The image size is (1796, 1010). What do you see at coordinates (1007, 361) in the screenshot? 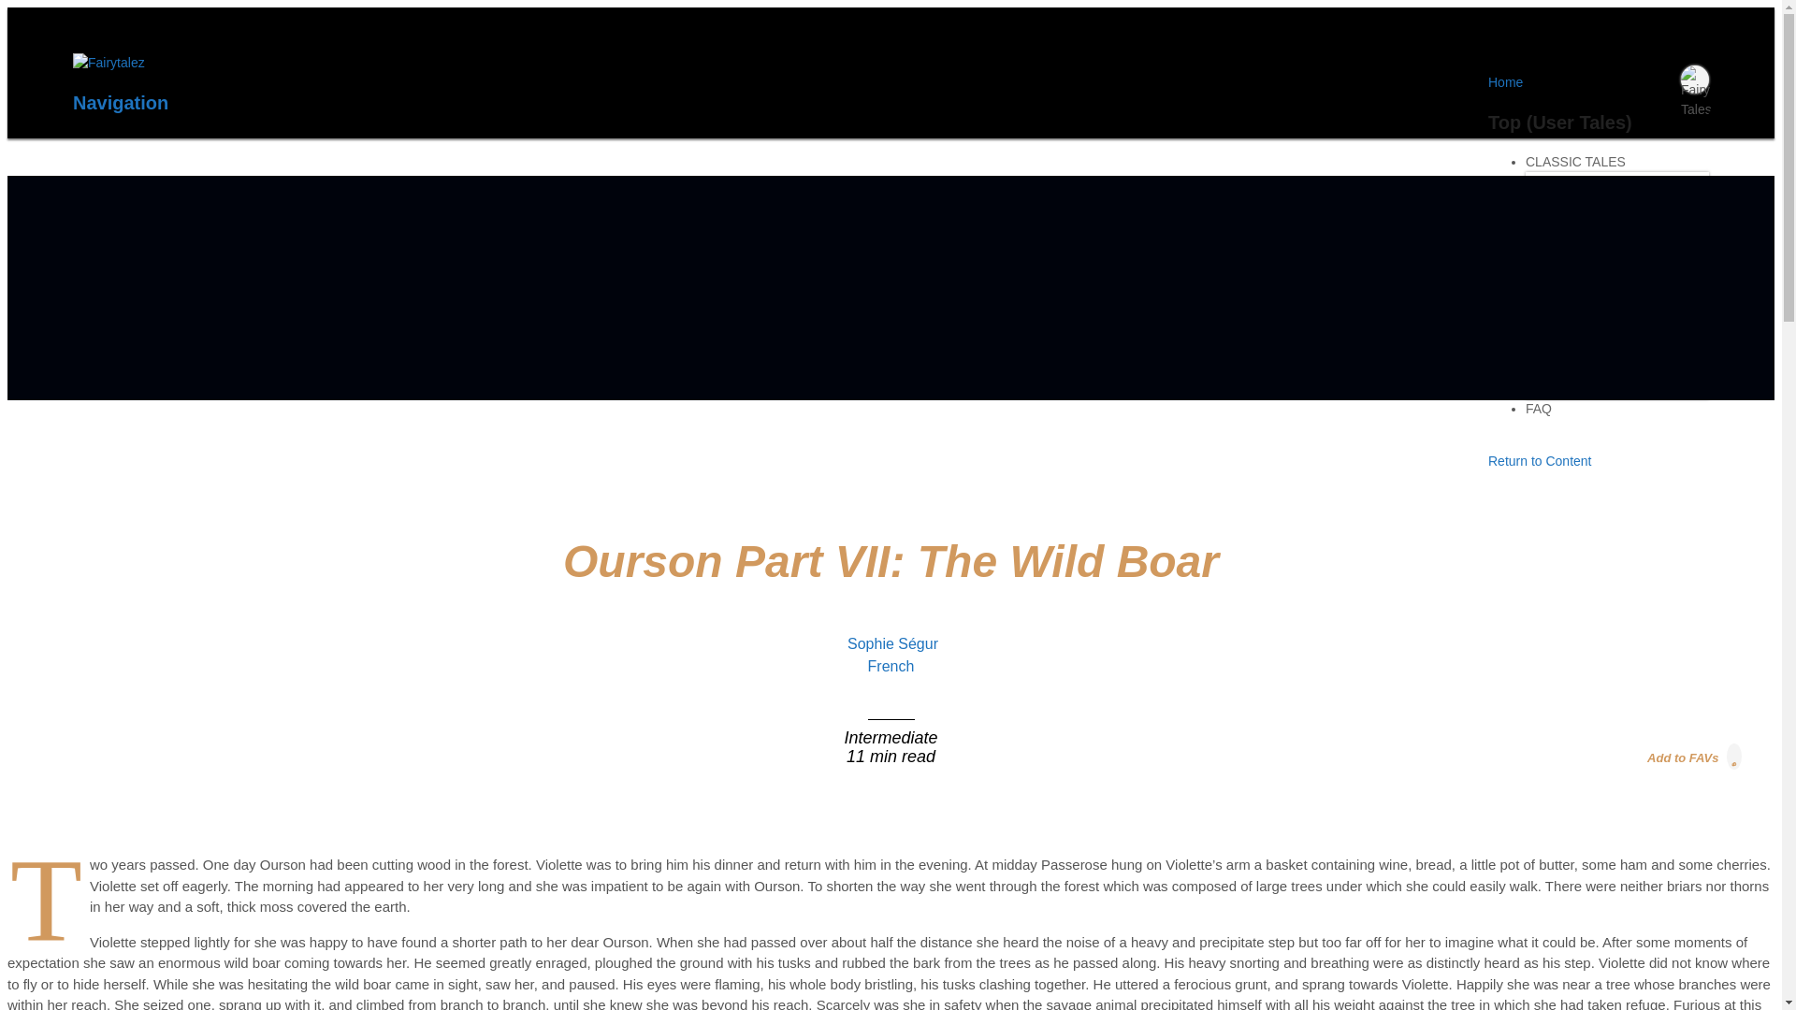
I see `Fairytalez audio book android app` at bounding box center [1007, 361].